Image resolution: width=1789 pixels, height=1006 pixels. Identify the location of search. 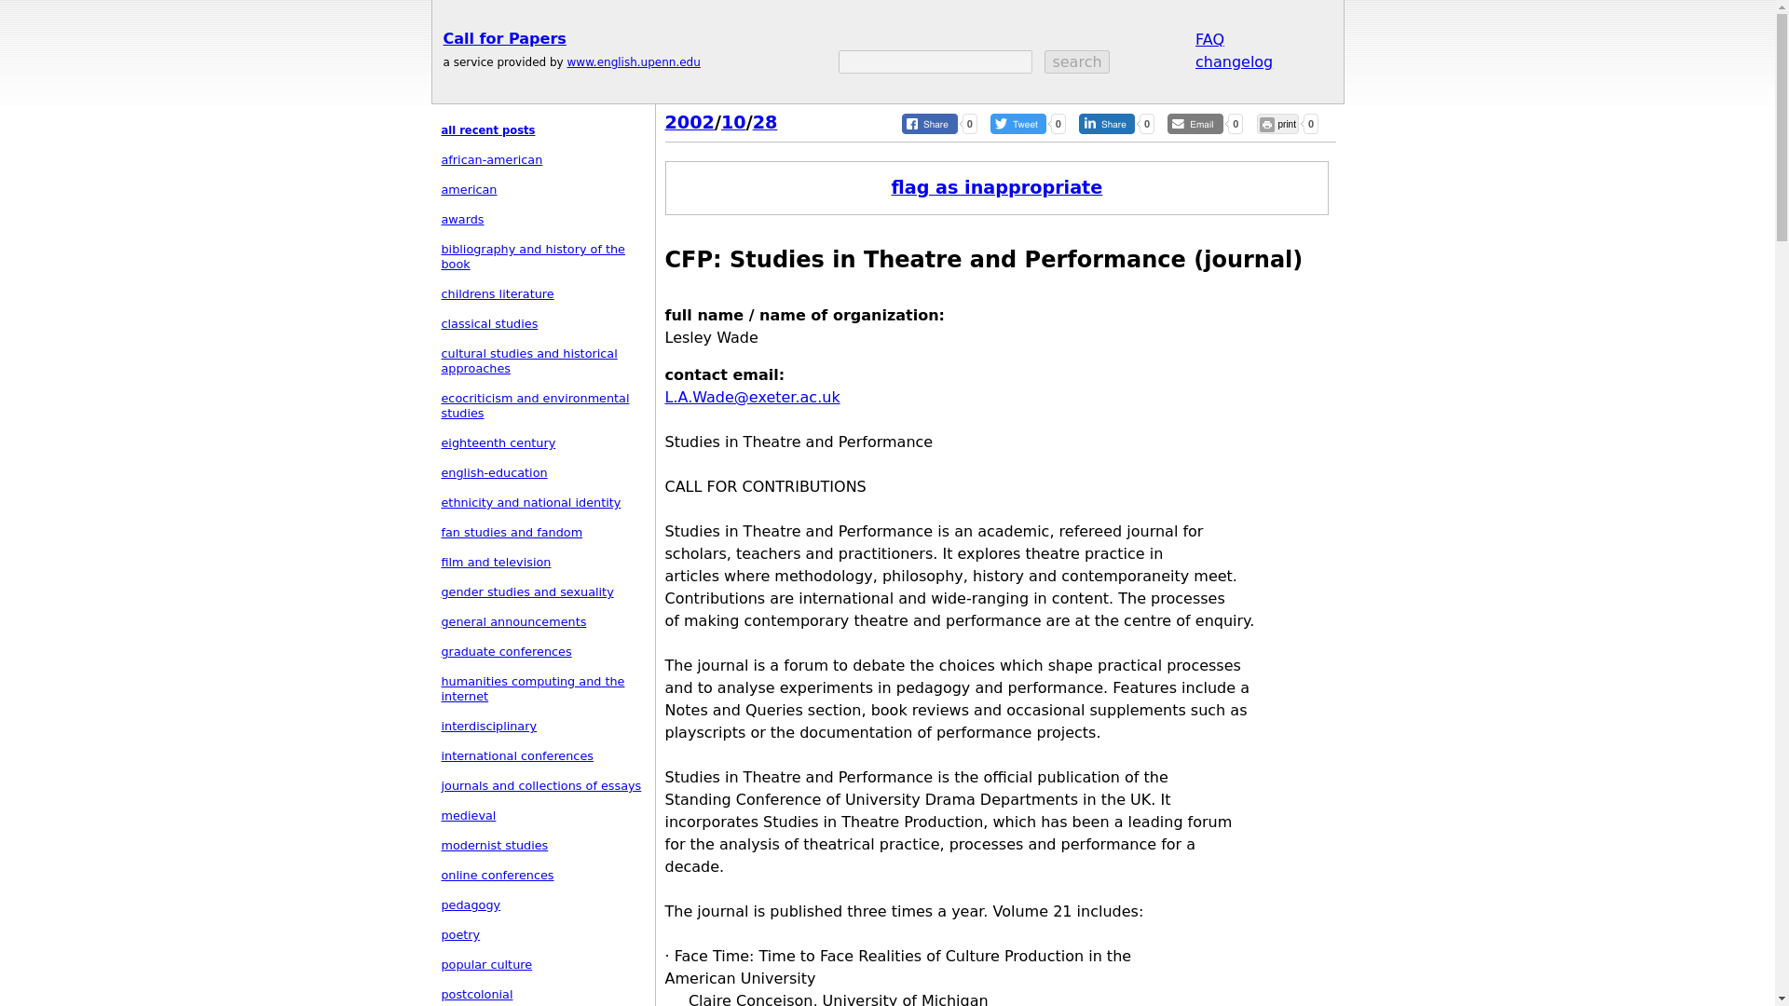
(1077, 61).